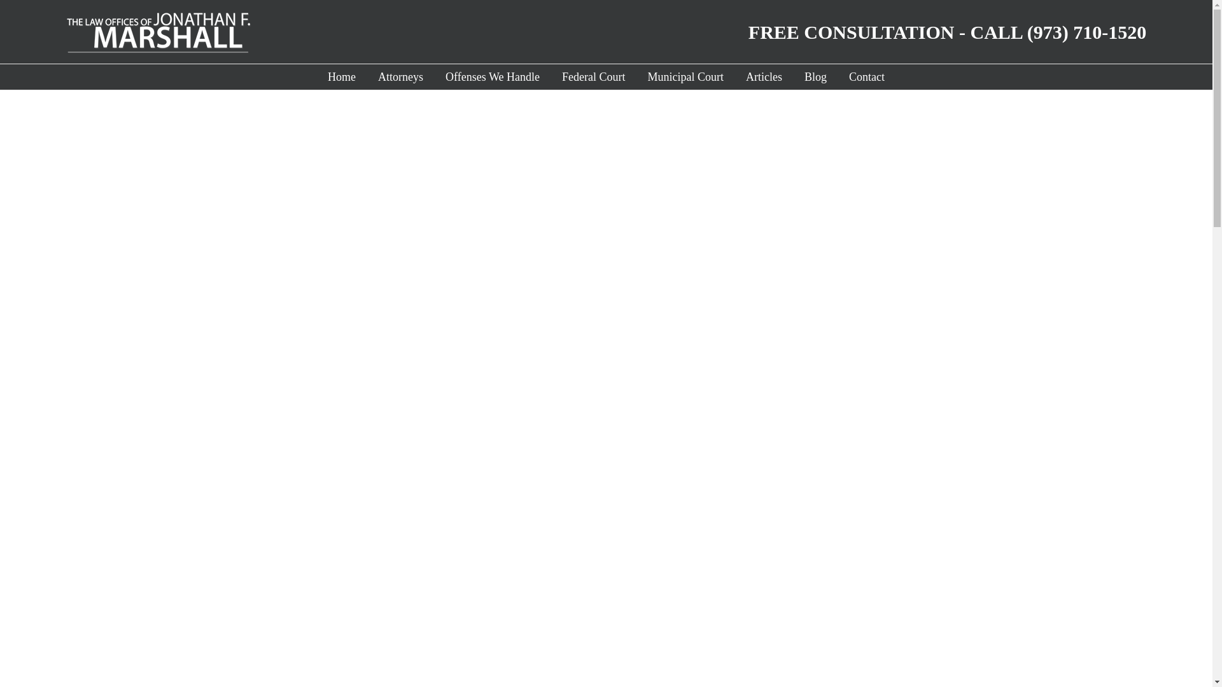 The width and height of the screenshot is (1222, 687). What do you see at coordinates (400, 77) in the screenshot?
I see `Attorneys` at bounding box center [400, 77].